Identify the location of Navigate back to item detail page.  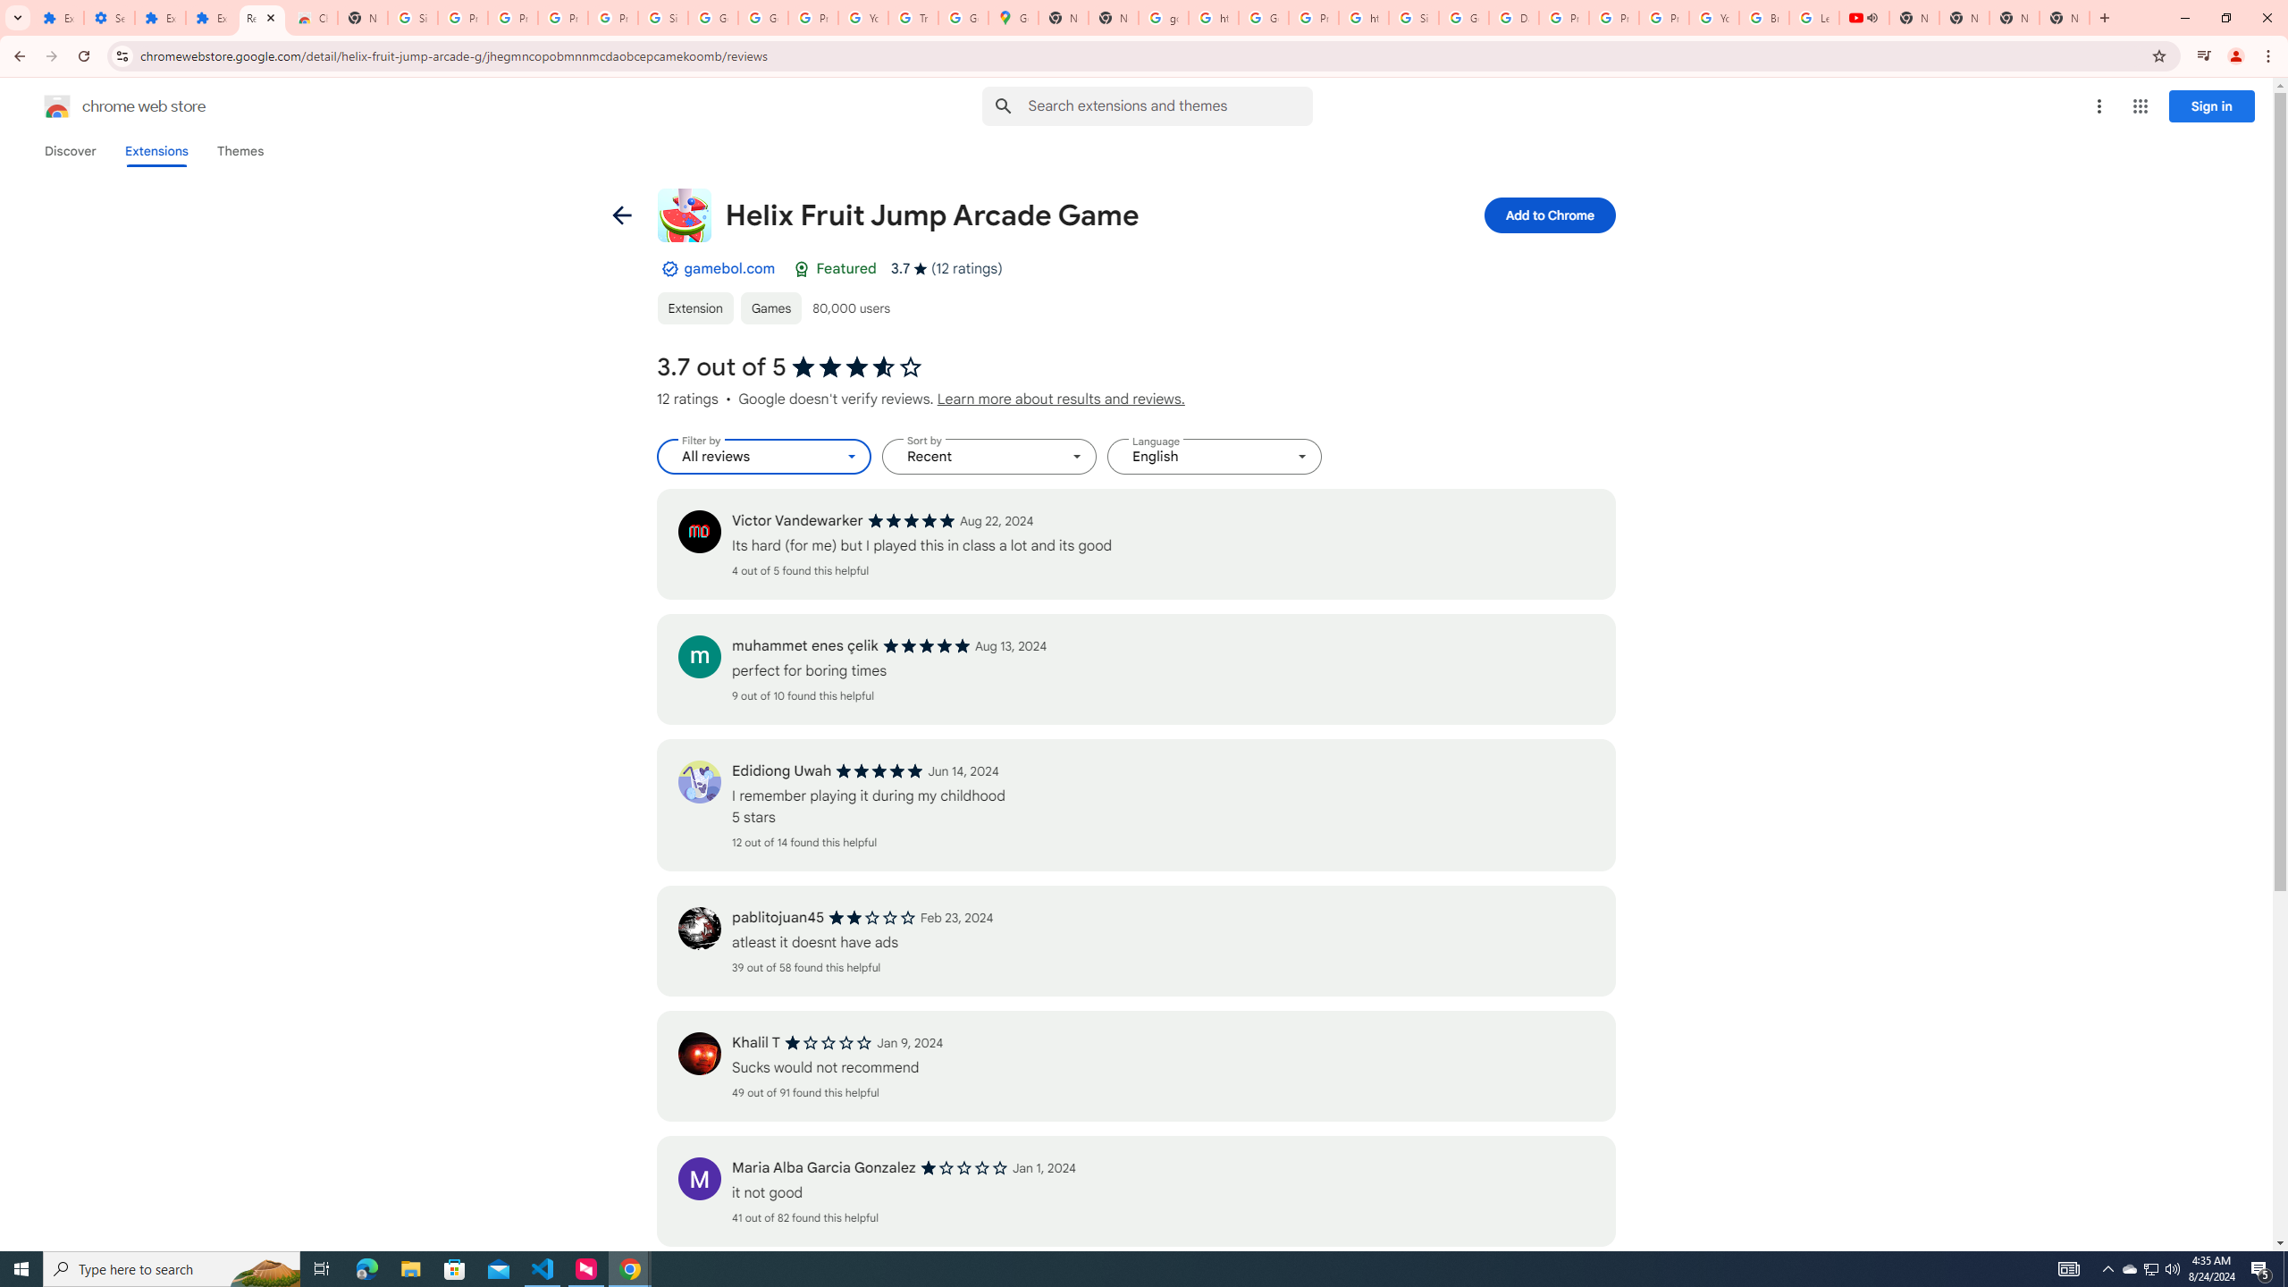
(620, 214).